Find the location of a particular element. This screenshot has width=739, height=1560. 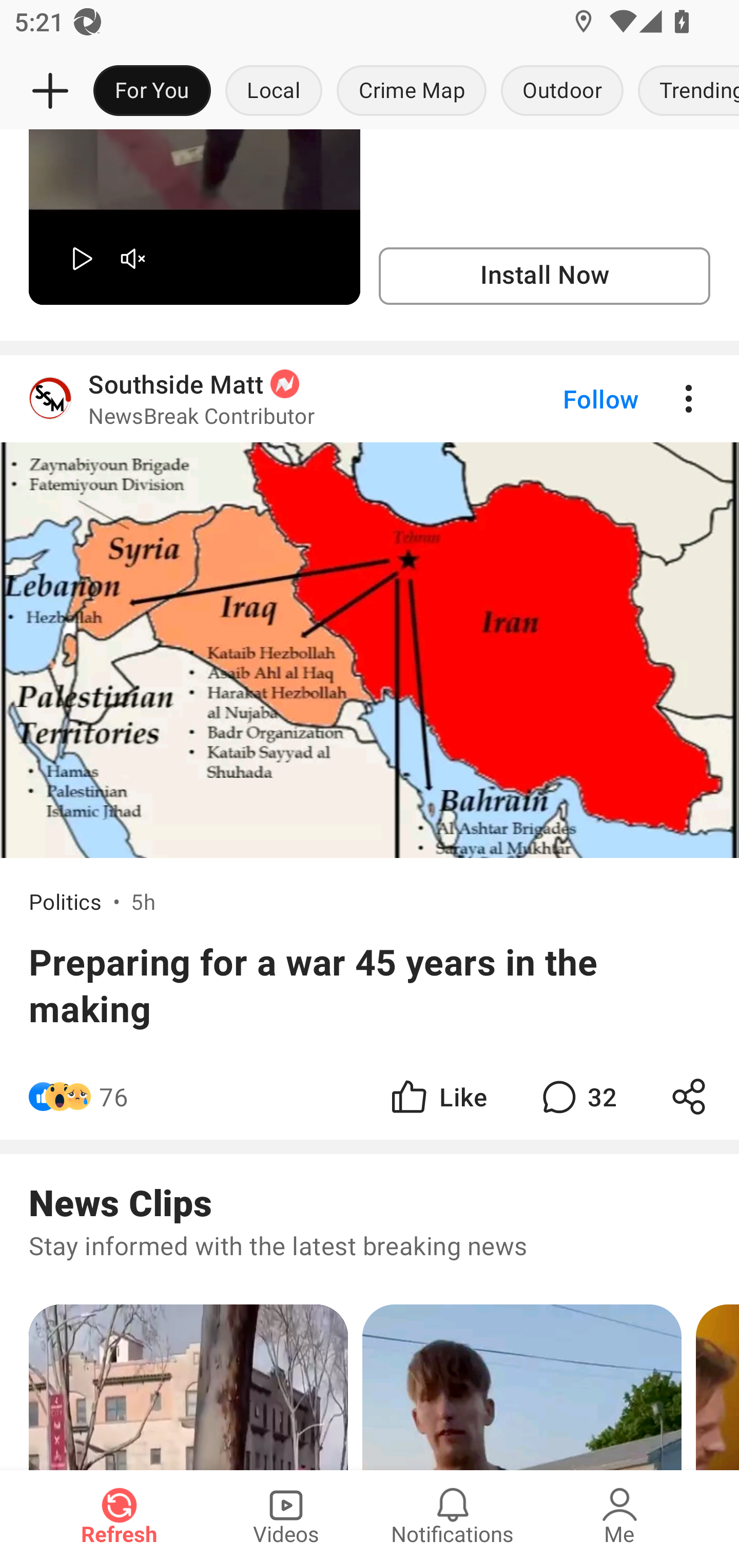

Trending is located at coordinates (685, 91).